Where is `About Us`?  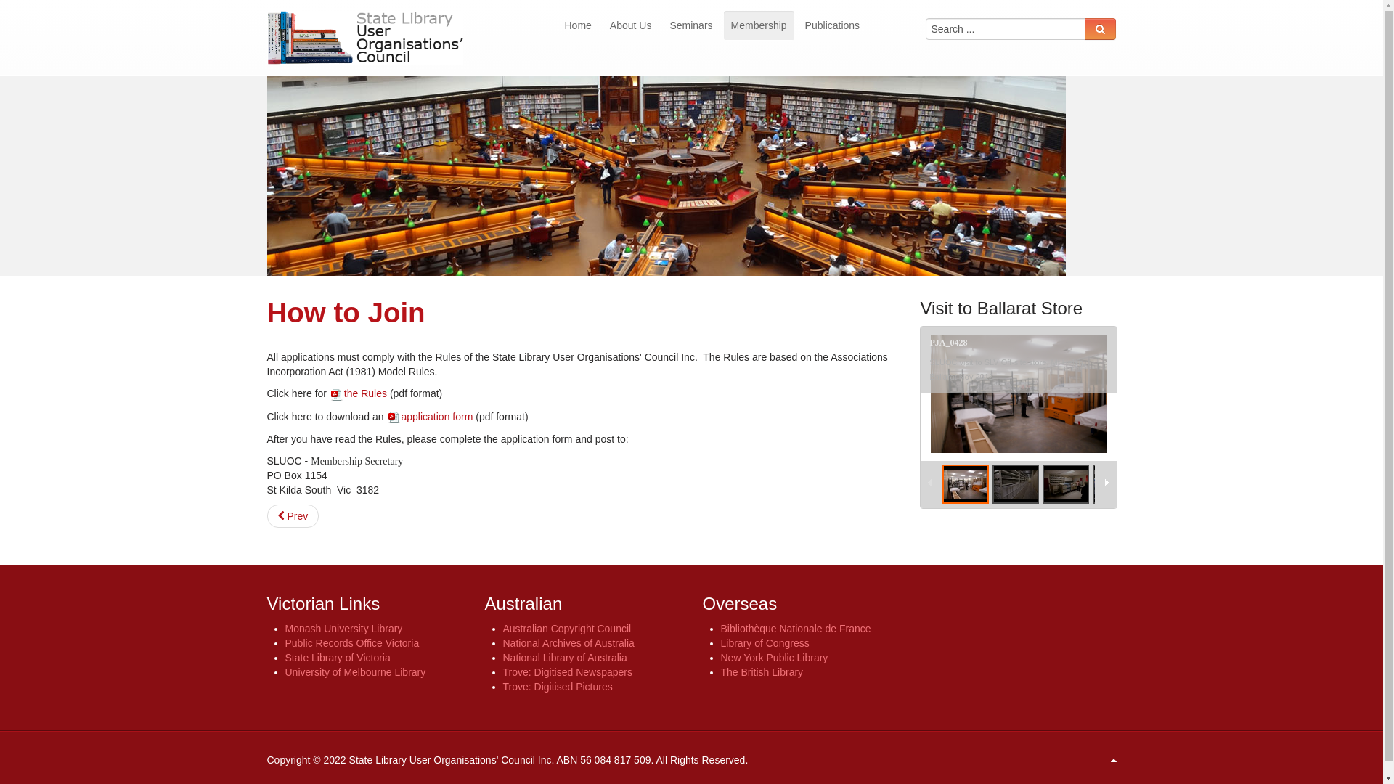 About Us is located at coordinates (631, 25).